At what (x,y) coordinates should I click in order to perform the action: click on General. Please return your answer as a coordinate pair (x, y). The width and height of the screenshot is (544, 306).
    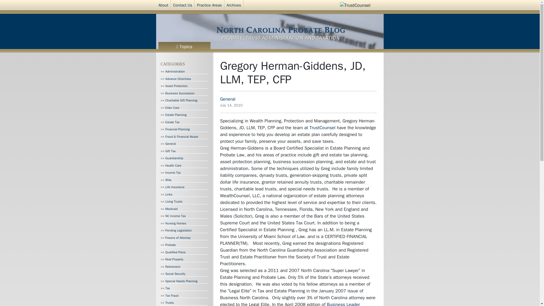
    Looking at the image, I should click on (171, 144).